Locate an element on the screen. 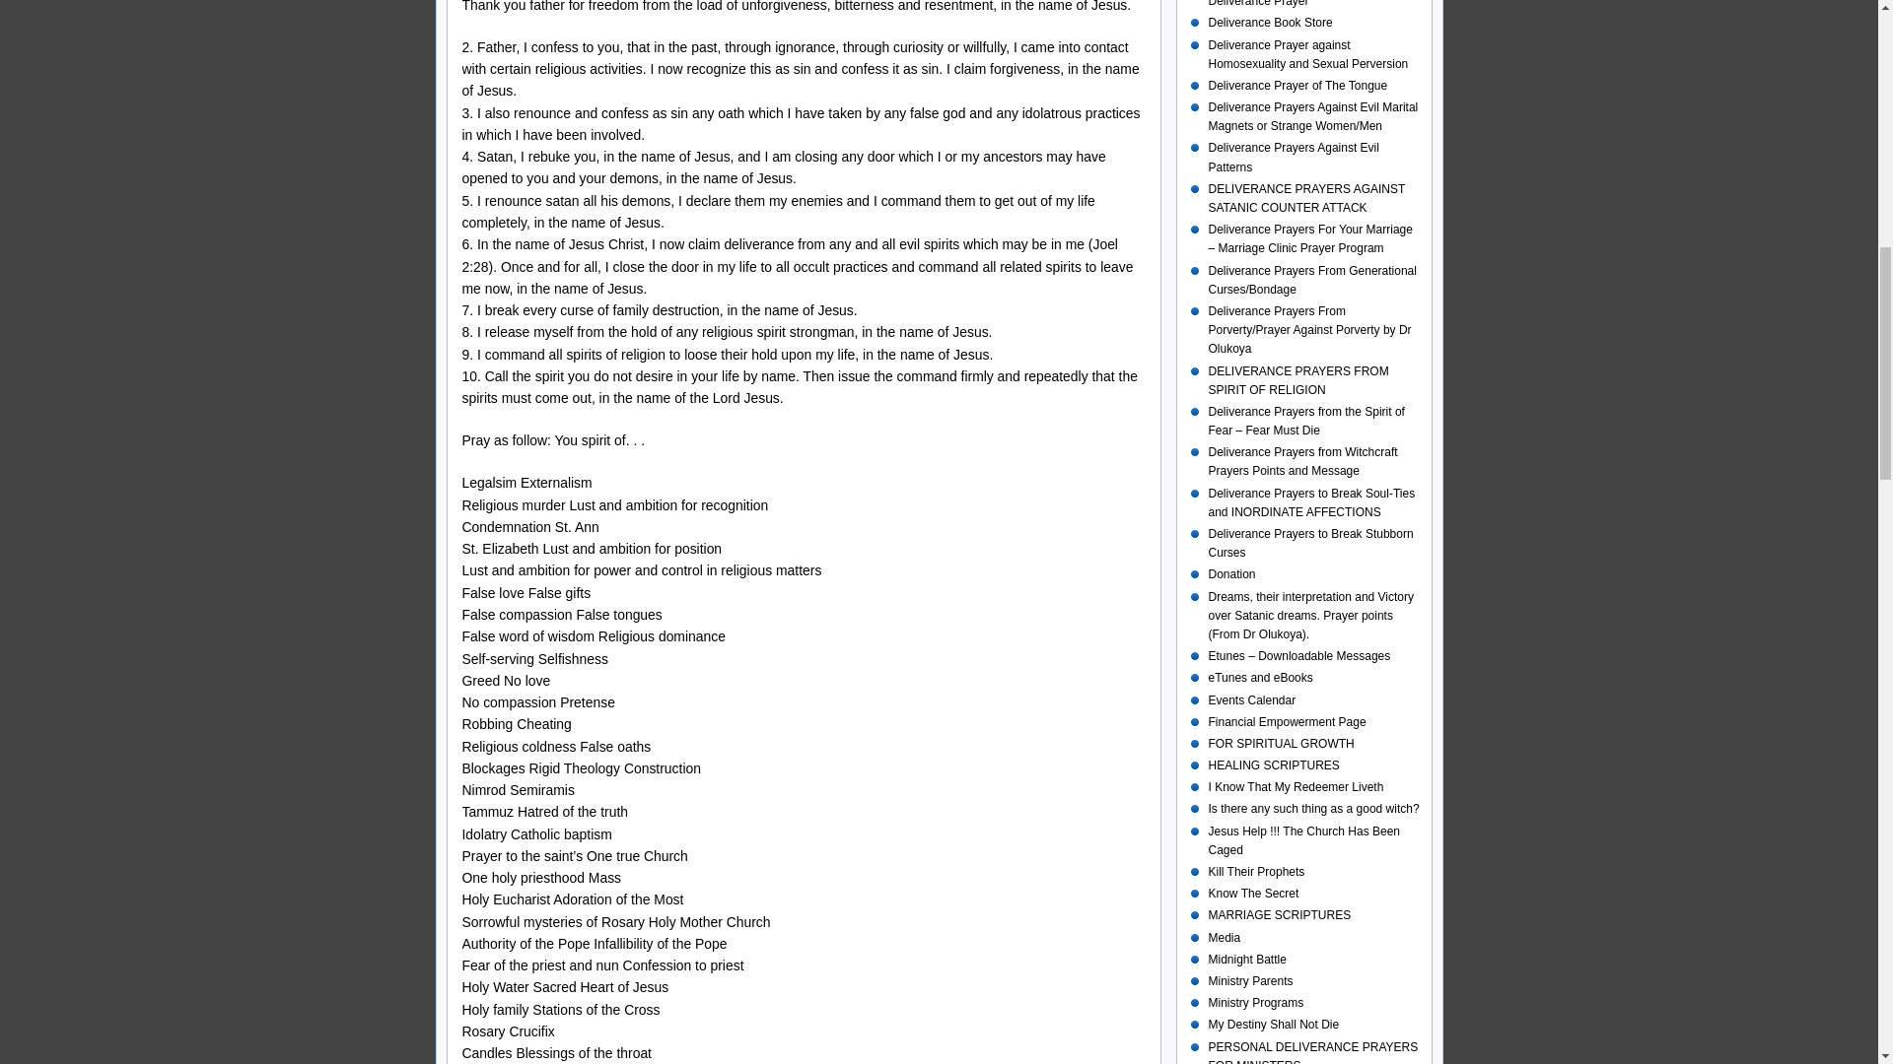 This screenshot has width=1893, height=1064. Deliverance Prayers Against Evil Patterns is located at coordinates (1294, 157).